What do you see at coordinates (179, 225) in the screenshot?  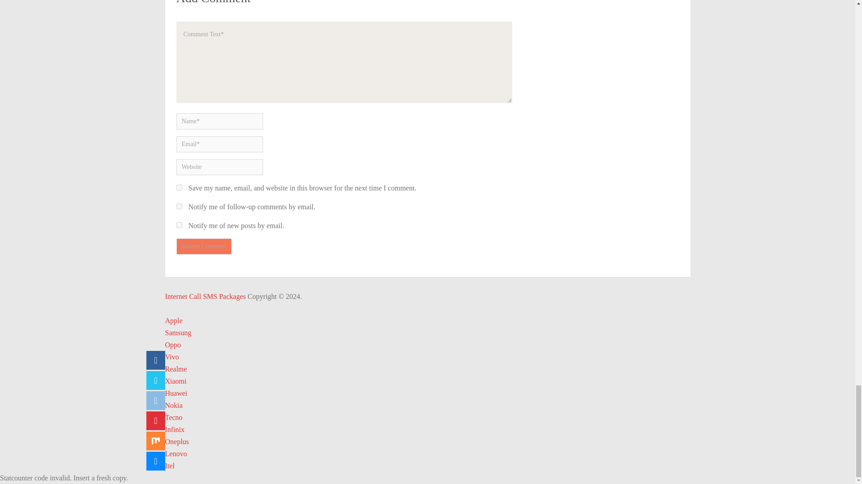 I see `subscribe` at bounding box center [179, 225].